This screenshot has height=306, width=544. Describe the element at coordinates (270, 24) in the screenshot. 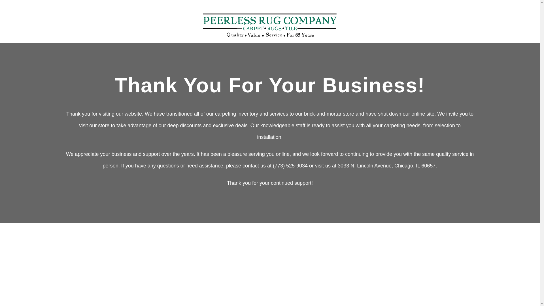

I see `PRC-Green-Logo-With-Tagline-Resized` at that location.